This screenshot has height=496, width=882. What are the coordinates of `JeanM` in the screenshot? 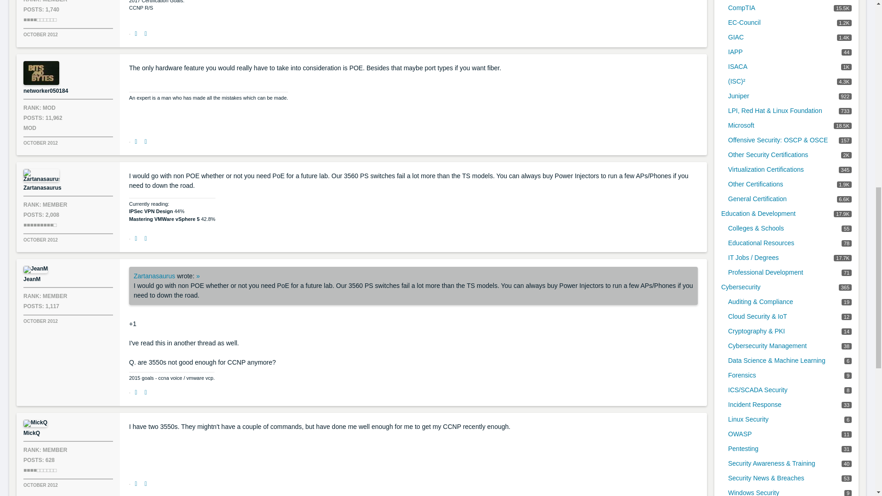 It's located at (41, 269).